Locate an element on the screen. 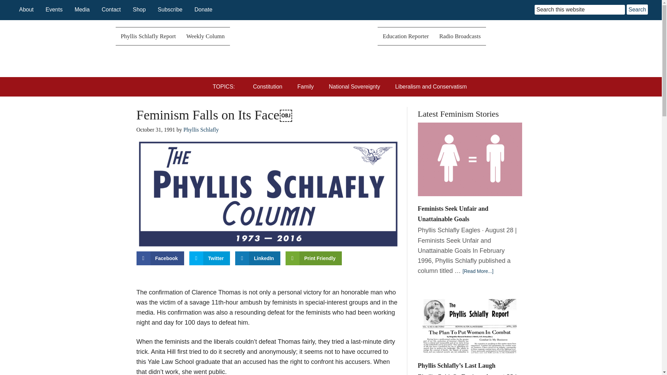 This screenshot has width=667, height=375. Phyllis Schlafly Report is located at coordinates (148, 36).